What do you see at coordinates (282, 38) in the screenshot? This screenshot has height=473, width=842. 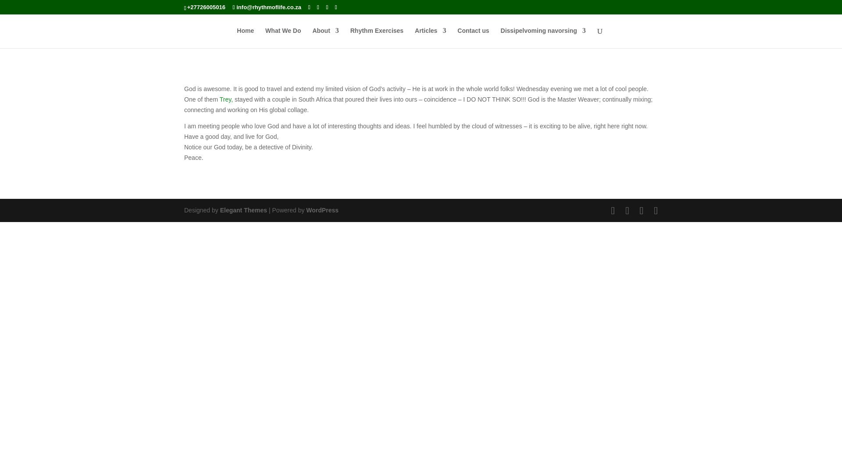 I see `What We Do` at bounding box center [282, 38].